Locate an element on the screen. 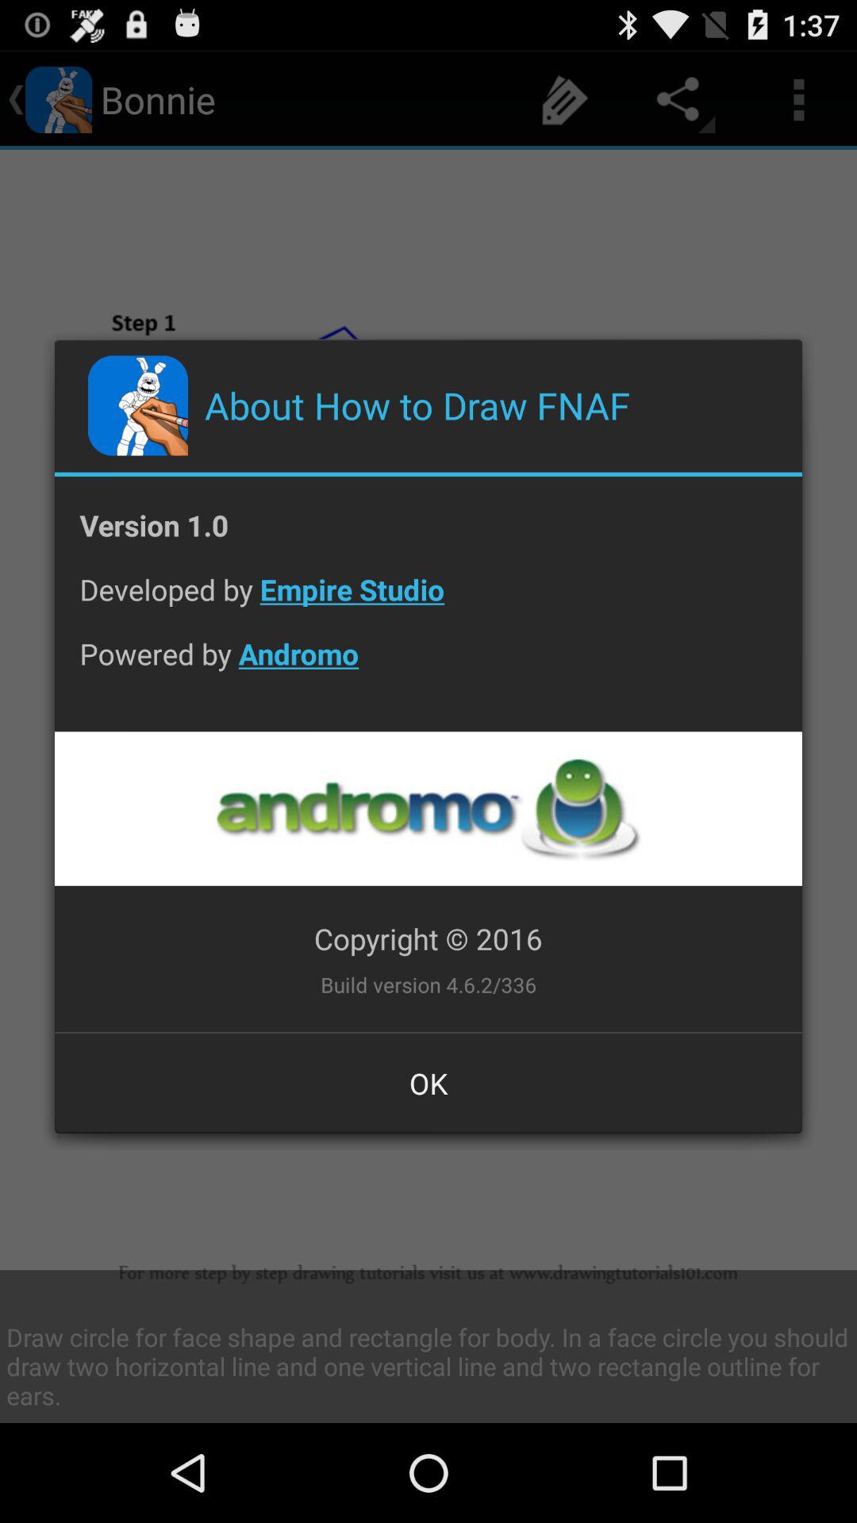  jump until the developed by empire item is located at coordinates (428, 601).